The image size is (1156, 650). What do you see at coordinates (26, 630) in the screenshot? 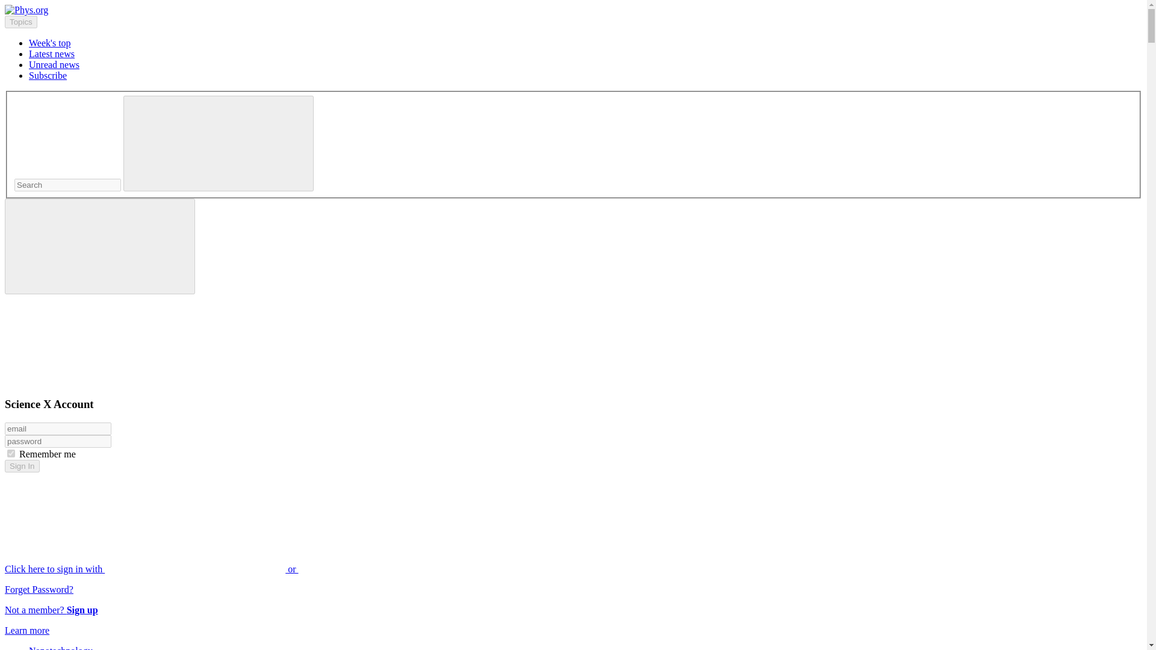
I see `Learn more` at bounding box center [26, 630].